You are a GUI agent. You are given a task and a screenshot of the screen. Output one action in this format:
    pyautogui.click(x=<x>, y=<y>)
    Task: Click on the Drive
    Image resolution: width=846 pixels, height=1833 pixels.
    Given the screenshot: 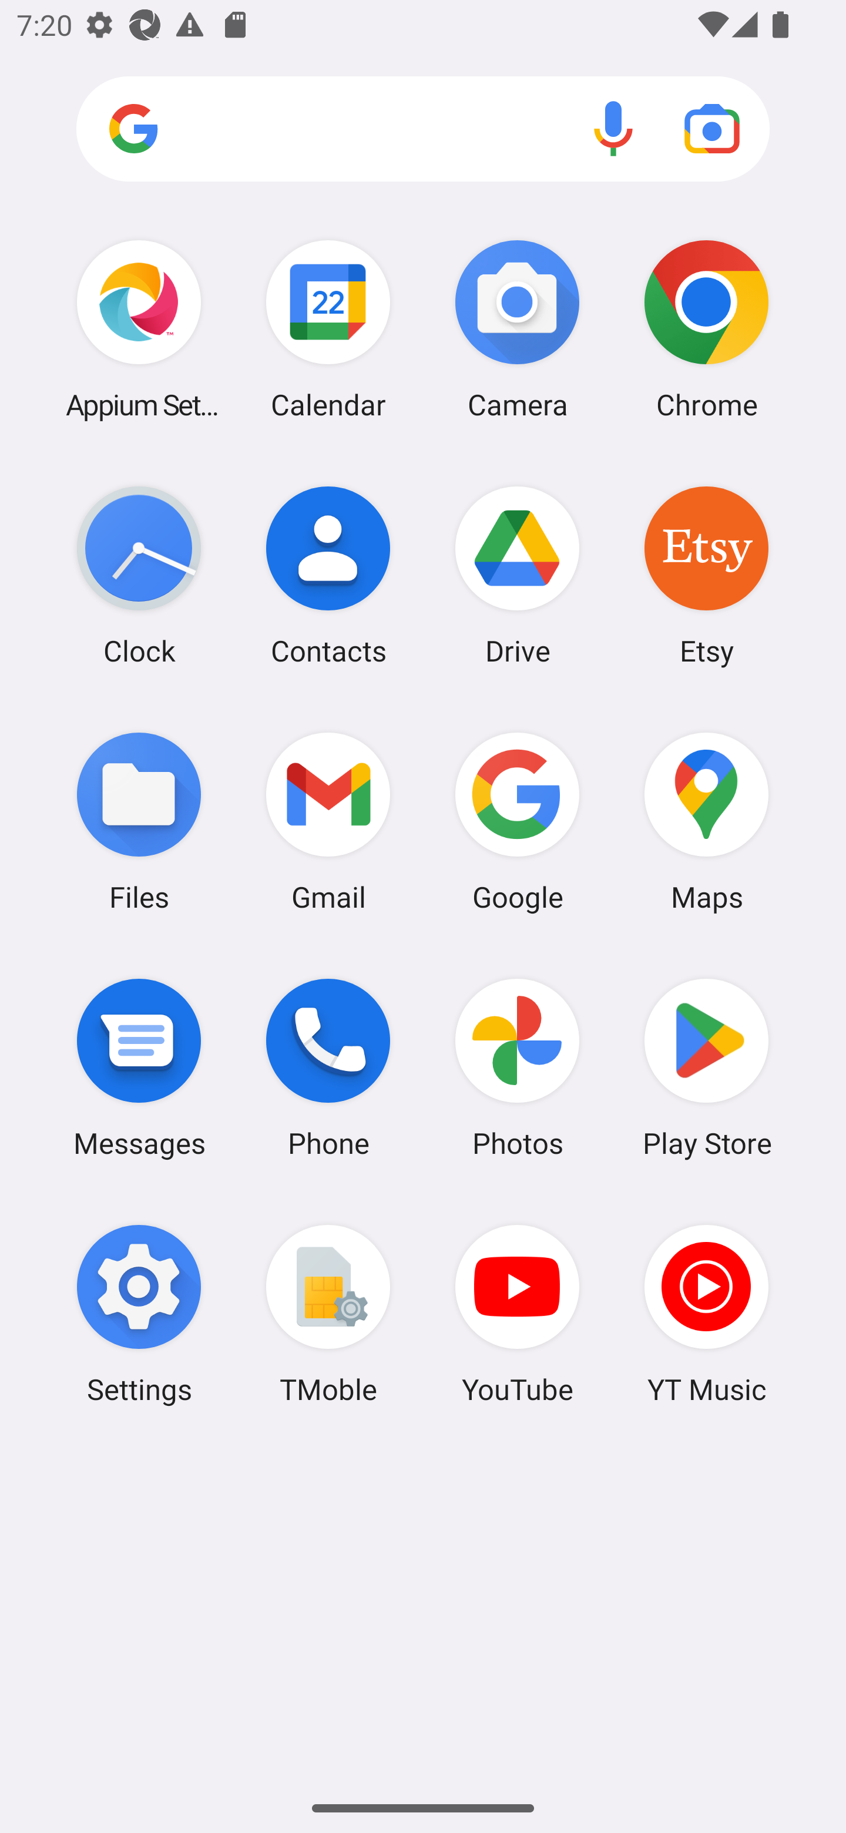 What is the action you would take?
    pyautogui.click(x=518, y=575)
    